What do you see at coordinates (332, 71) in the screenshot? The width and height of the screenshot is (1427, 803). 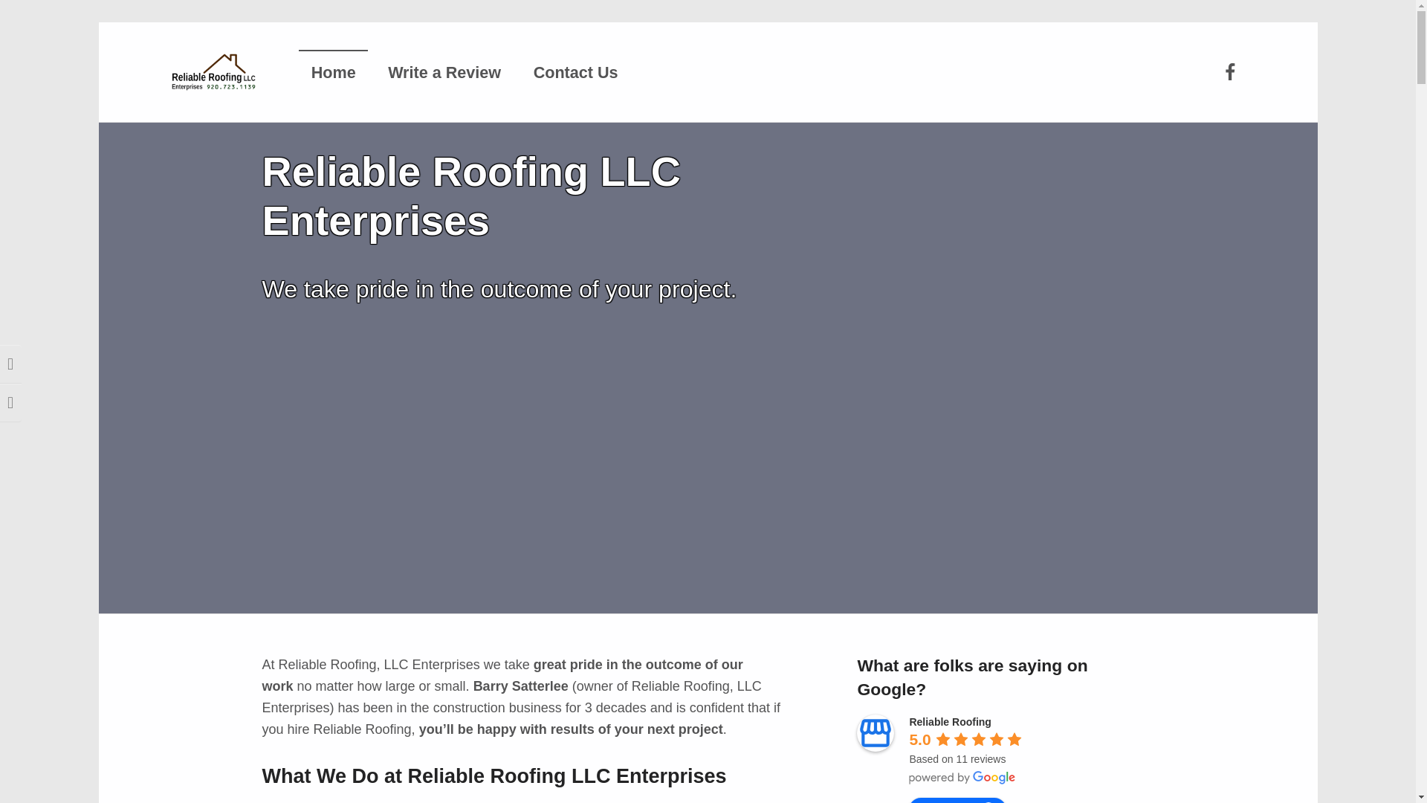 I see `Home` at bounding box center [332, 71].